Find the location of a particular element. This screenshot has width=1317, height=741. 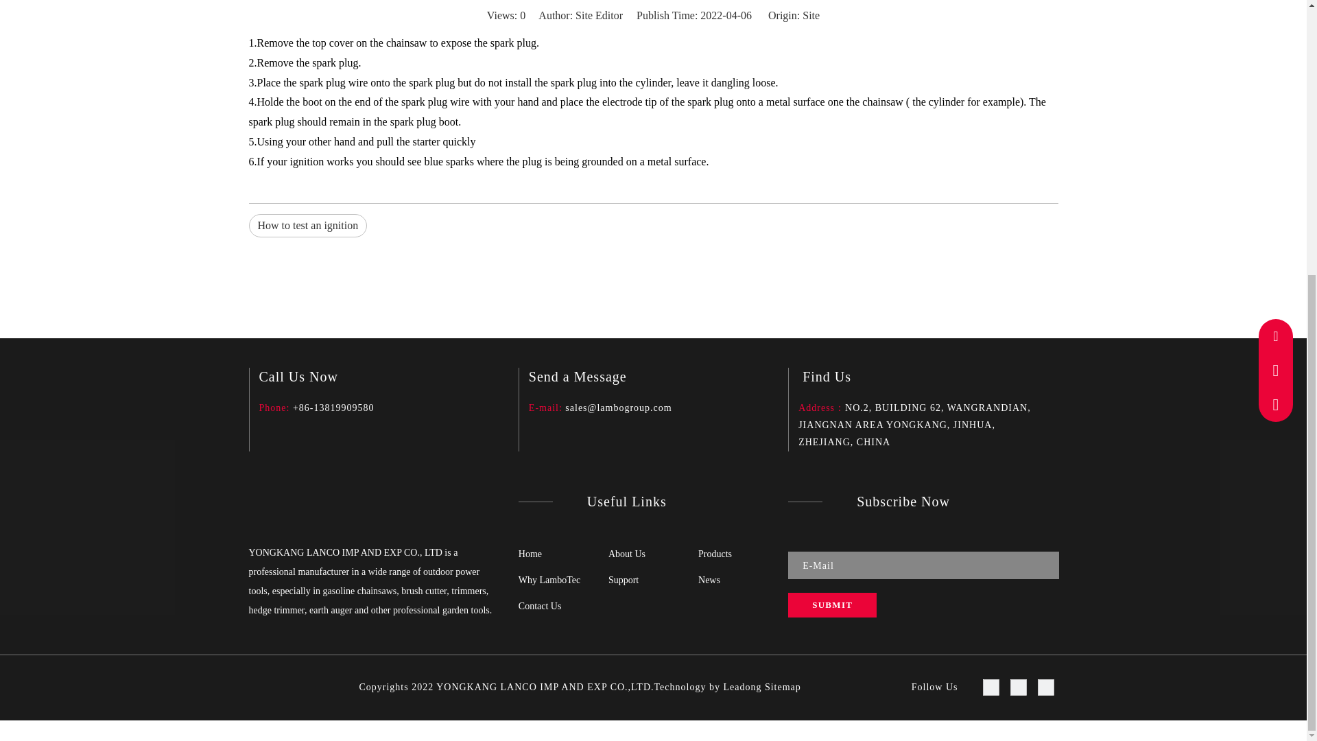

How to test an ignition is located at coordinates (307, 225).